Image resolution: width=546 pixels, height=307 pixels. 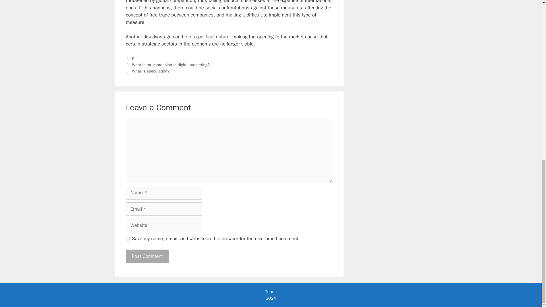 I want to click on yes, so click(x=127, y=238).